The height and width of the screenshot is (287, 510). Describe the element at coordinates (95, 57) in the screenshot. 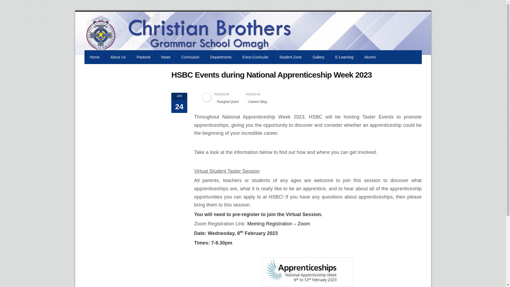

I see `Home` at that location.